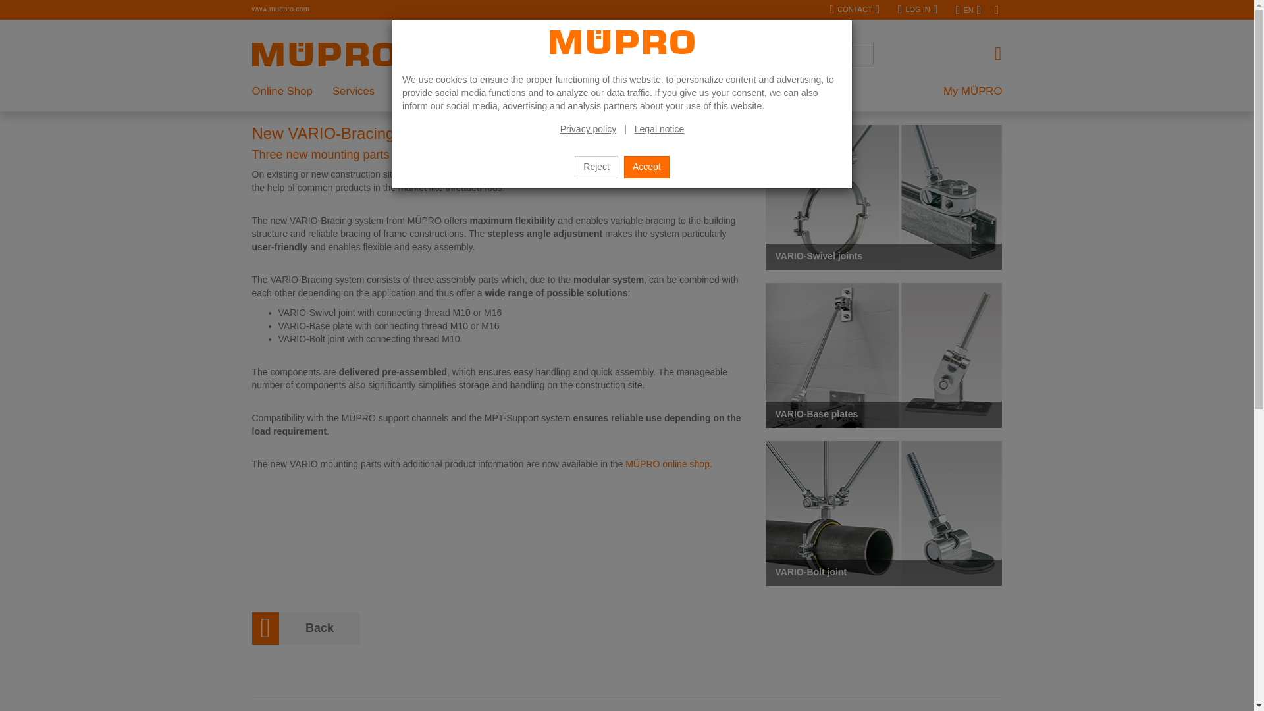  What do you see at coordinates (596, 167) in the screenshot?
I see `Reject` at bounding box center [596, 167].